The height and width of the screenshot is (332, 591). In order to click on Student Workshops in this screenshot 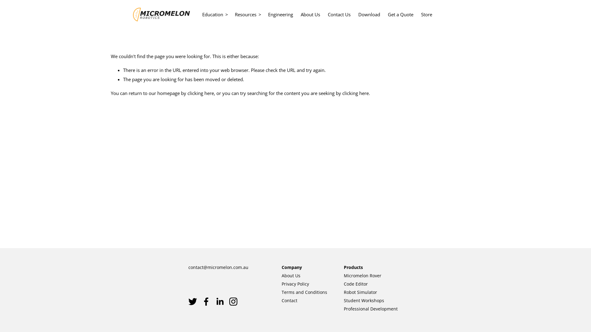, I will do `click(364, 301)`.